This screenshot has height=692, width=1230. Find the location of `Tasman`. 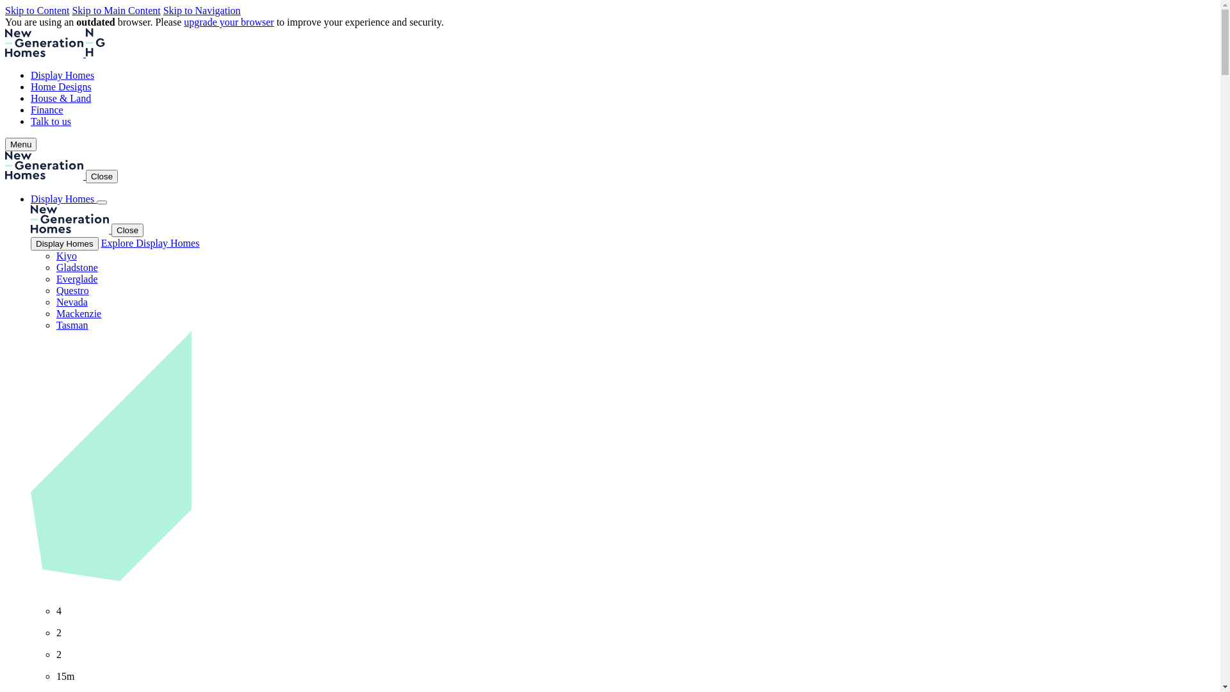

Tasman is located at coordinates (72, 325).